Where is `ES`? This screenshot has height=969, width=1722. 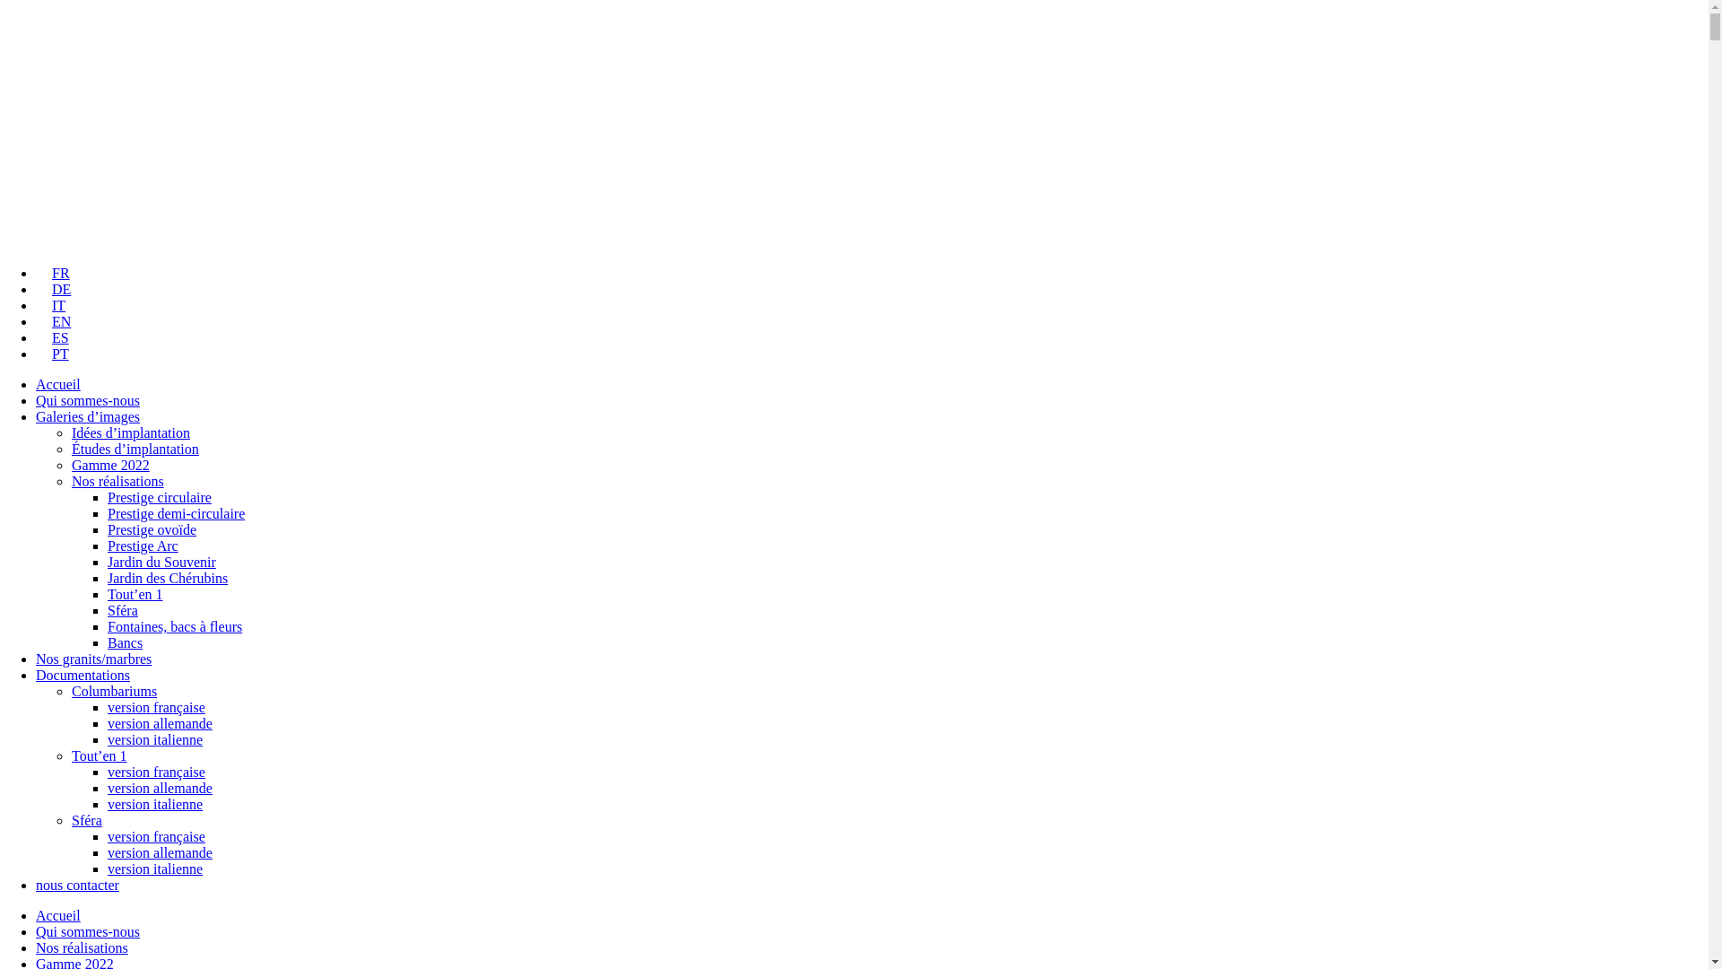 ES is located at coordinates (52, 337).